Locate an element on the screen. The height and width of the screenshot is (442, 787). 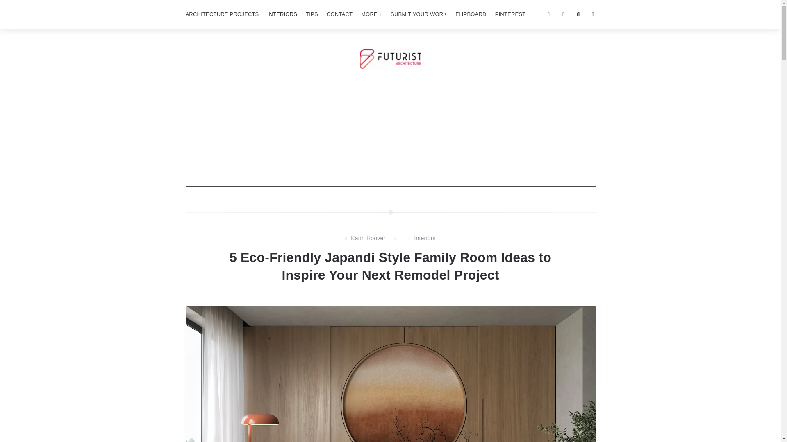
CONTACT is located at coordinates (339, 14).